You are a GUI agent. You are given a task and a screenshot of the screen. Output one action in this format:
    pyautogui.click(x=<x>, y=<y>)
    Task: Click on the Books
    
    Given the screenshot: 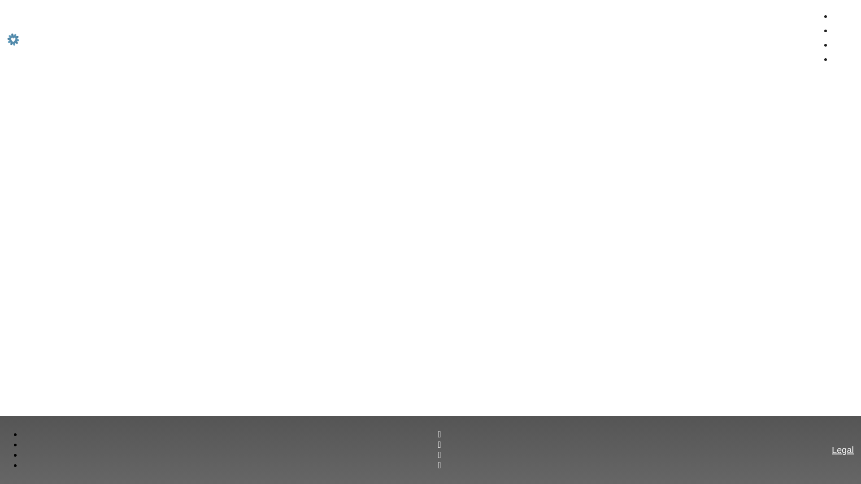 What is the action you would take?
    pyautogui.click(x=198, y=38)
    